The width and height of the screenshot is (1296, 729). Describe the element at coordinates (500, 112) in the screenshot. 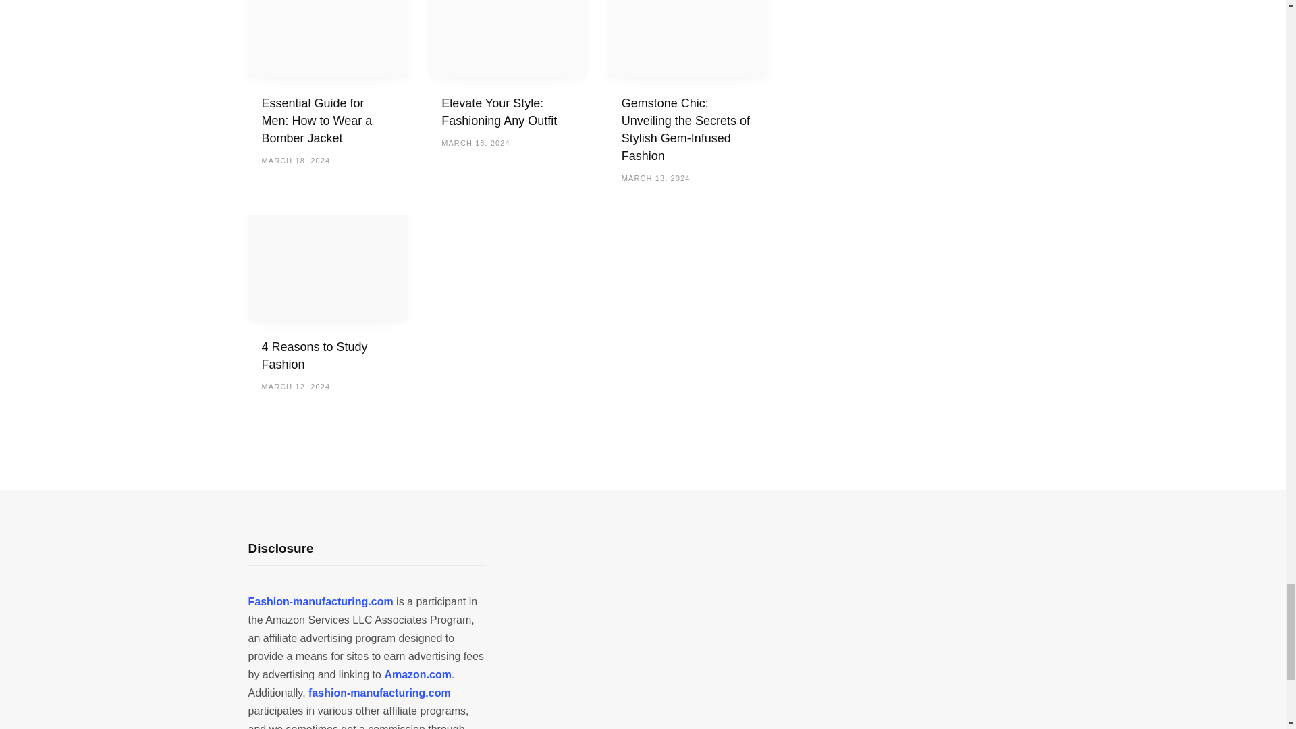

I see `Elevate Your Style: Fashioning Any Outfit` at that location.